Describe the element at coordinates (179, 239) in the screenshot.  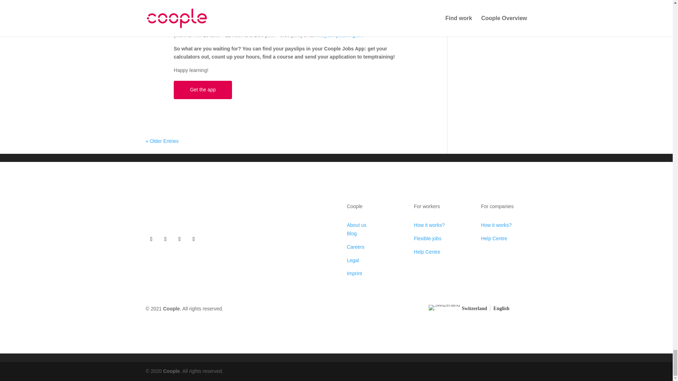
I see `Follow on Twitter` at that location.